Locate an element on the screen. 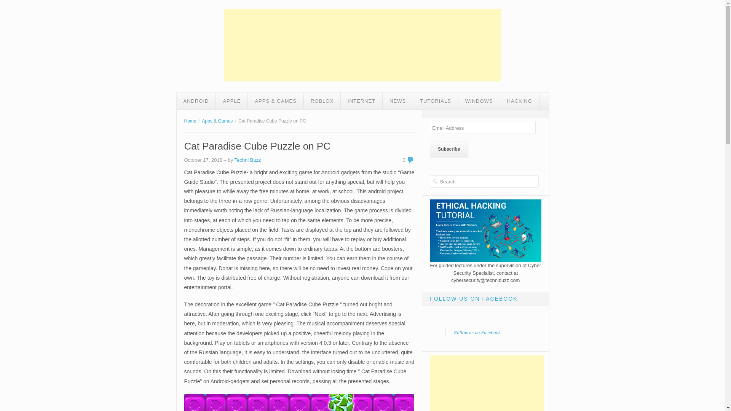 This screenshot has width=731, height=411. Home is located at coordinates (190, 121).